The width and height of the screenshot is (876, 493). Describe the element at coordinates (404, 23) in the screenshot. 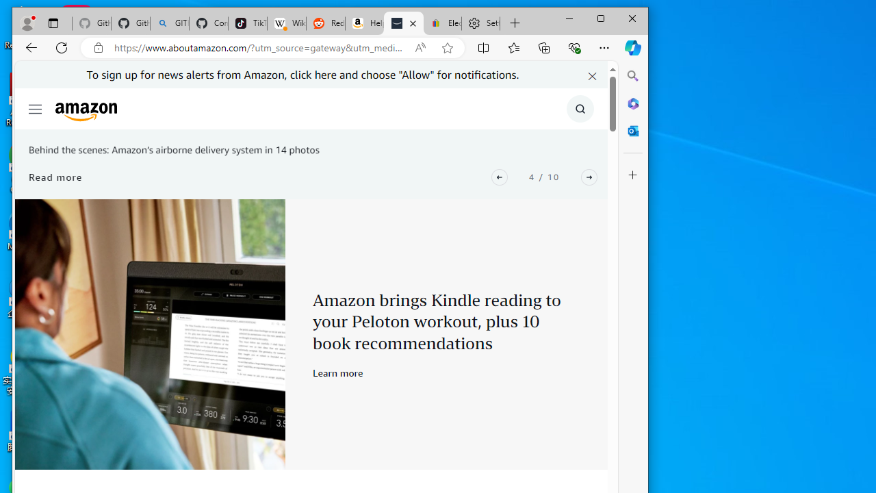

I see `About Amazon` at that location.